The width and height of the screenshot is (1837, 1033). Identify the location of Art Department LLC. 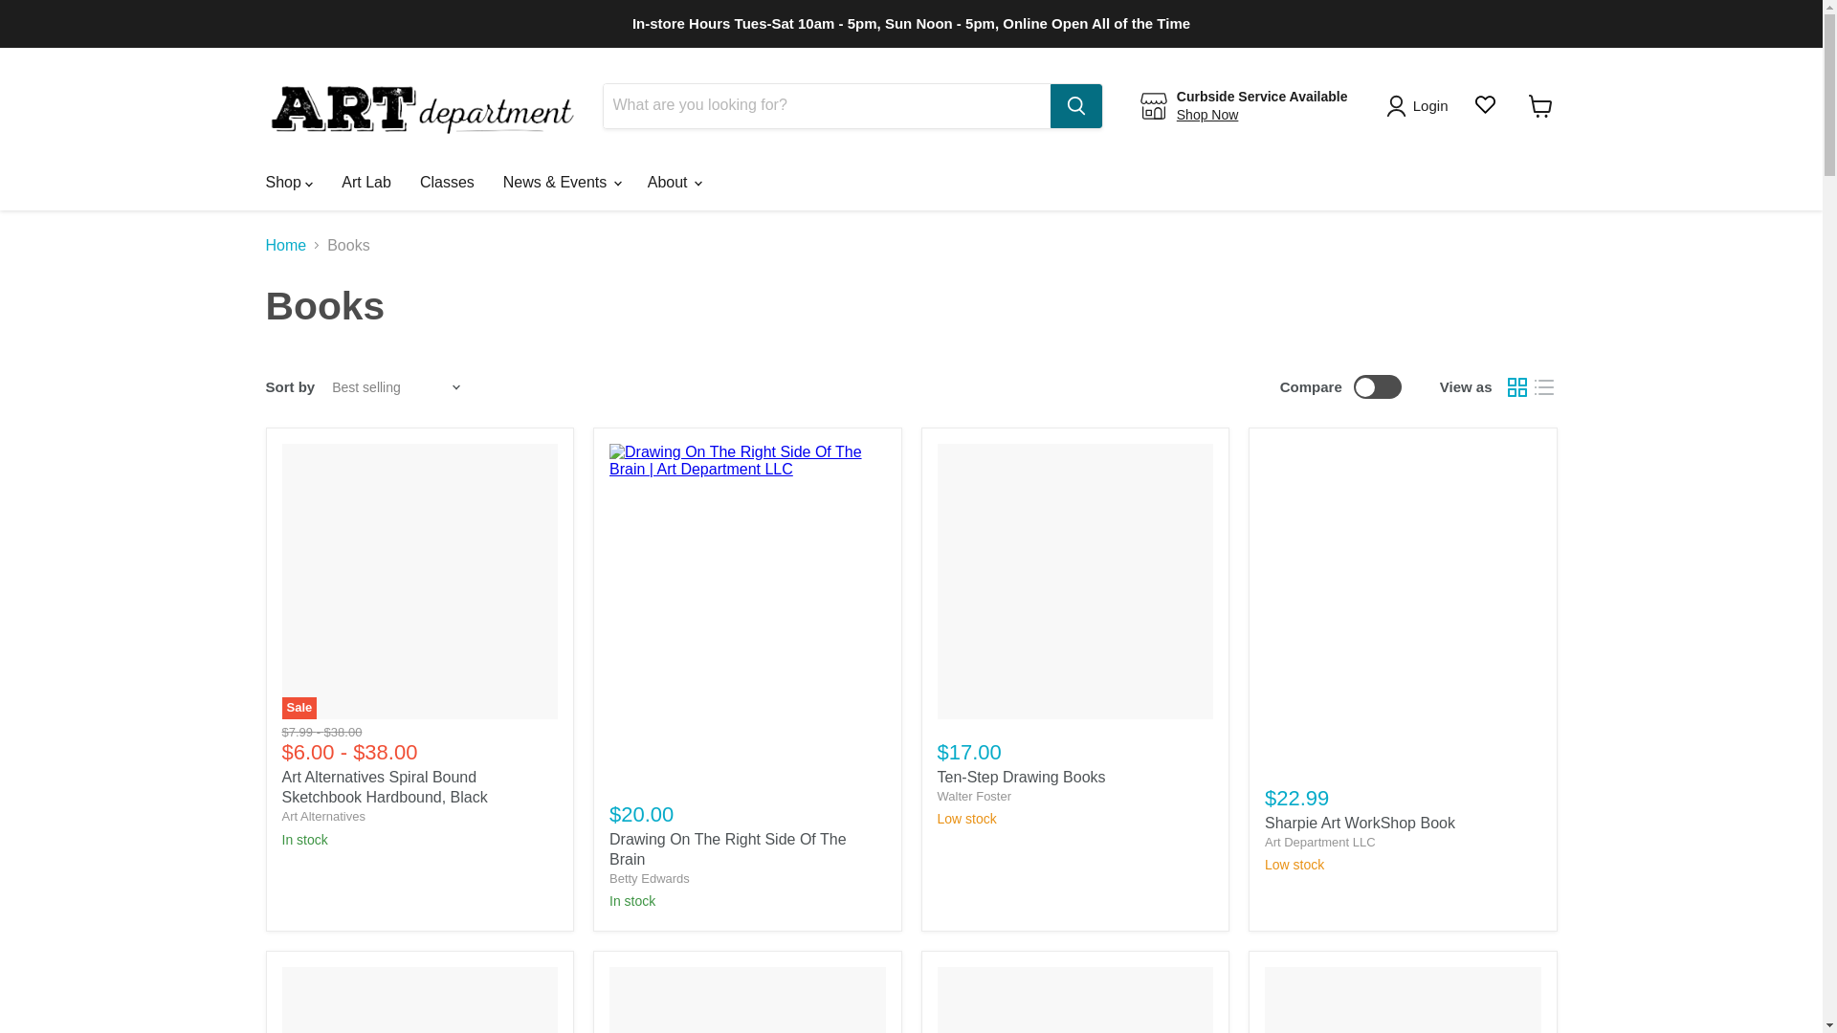
(1320, 842).